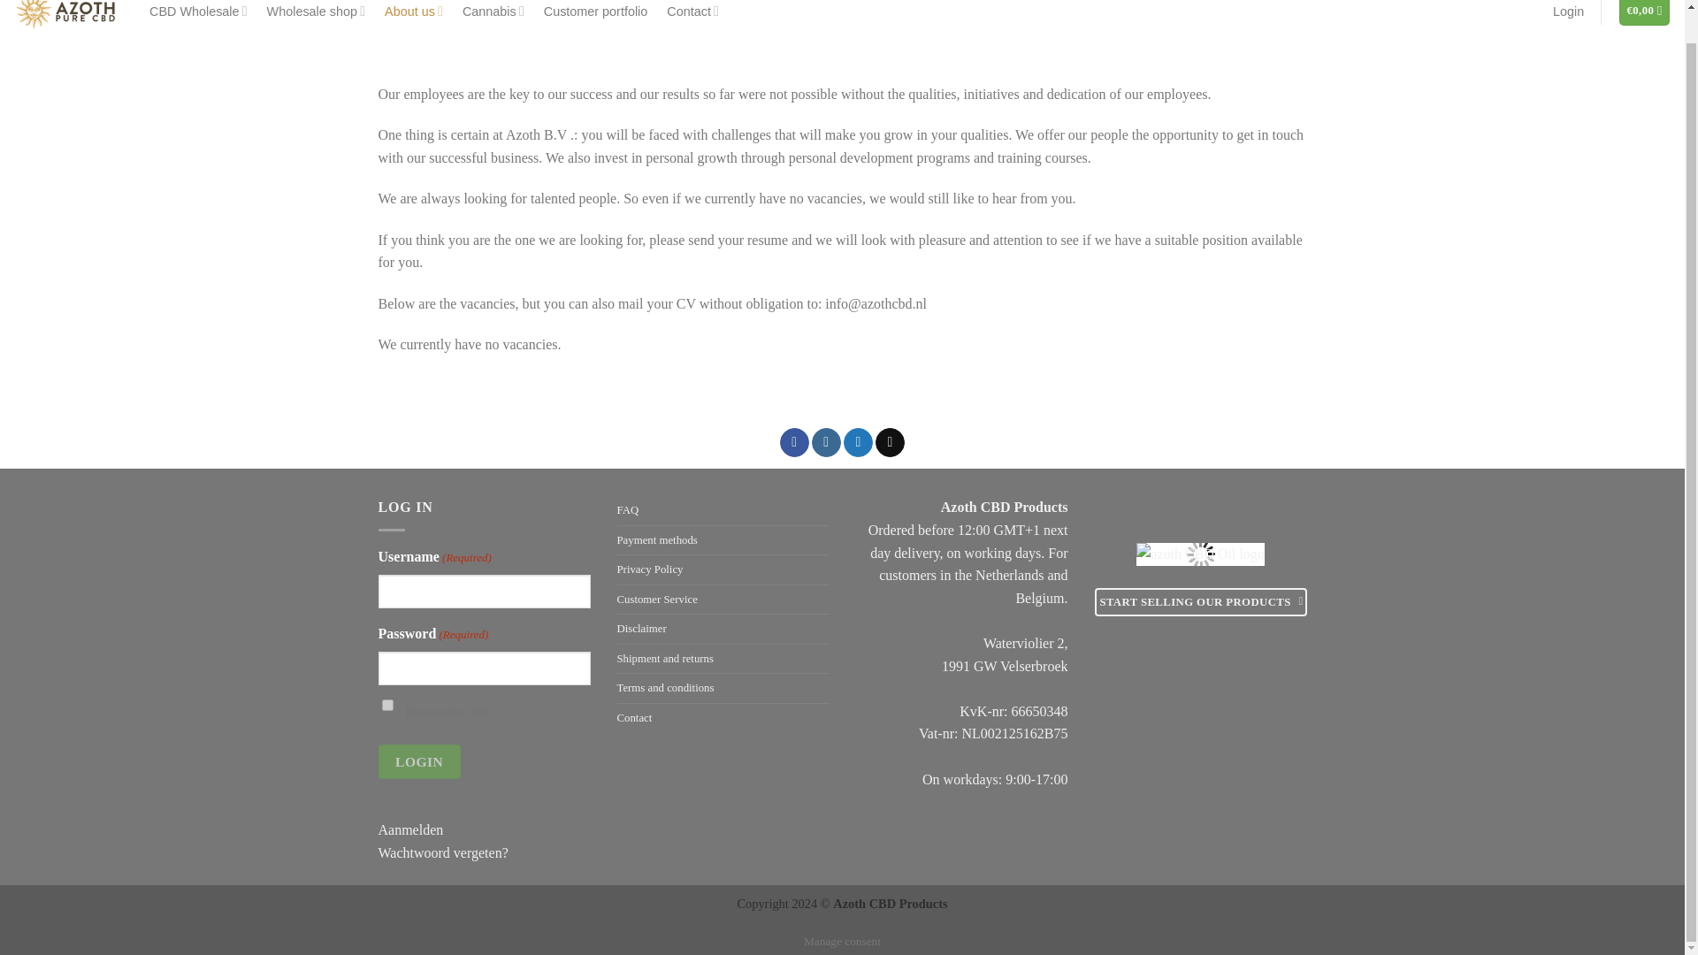 The image size is (1698, 955). What do you see at coordinates (198, 14) in the screenshot?
I see `CBD Groothandel` at bounding box center [198, 14].